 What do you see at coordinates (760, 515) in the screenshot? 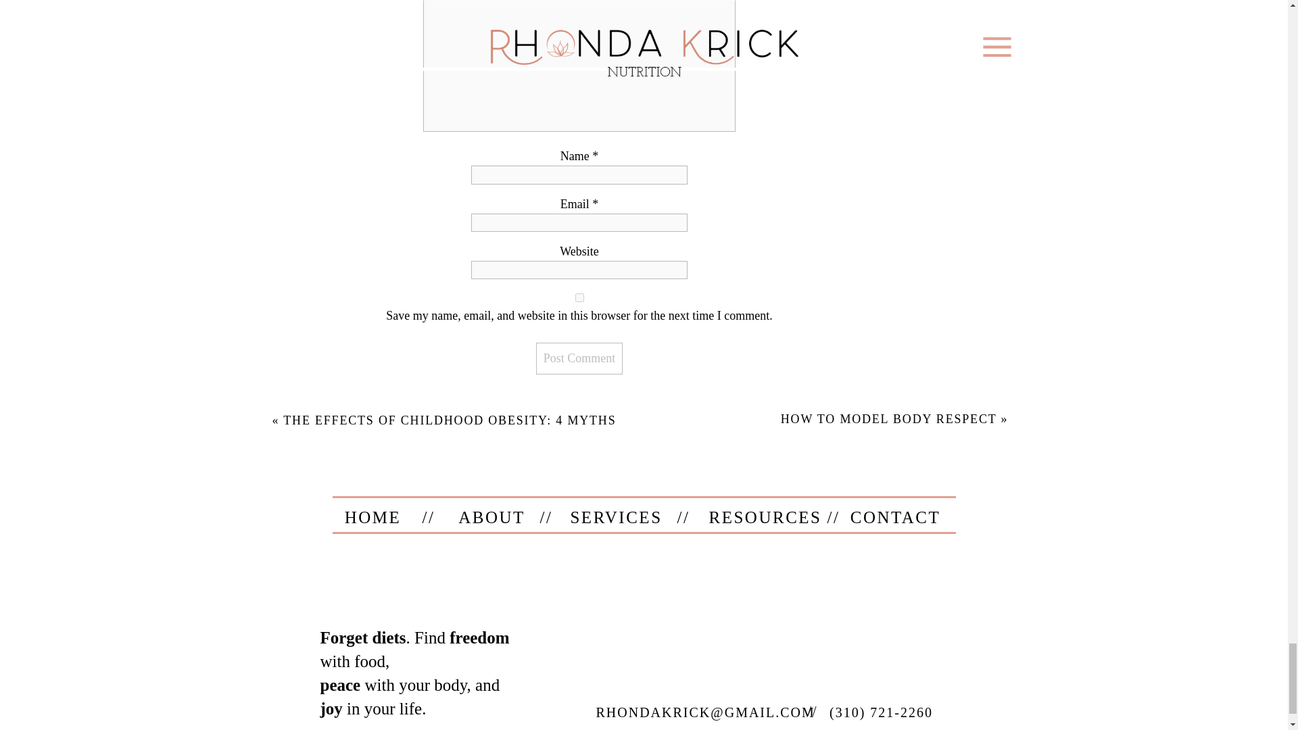
I see `RESOURCES` at bounding box center [760, 515].